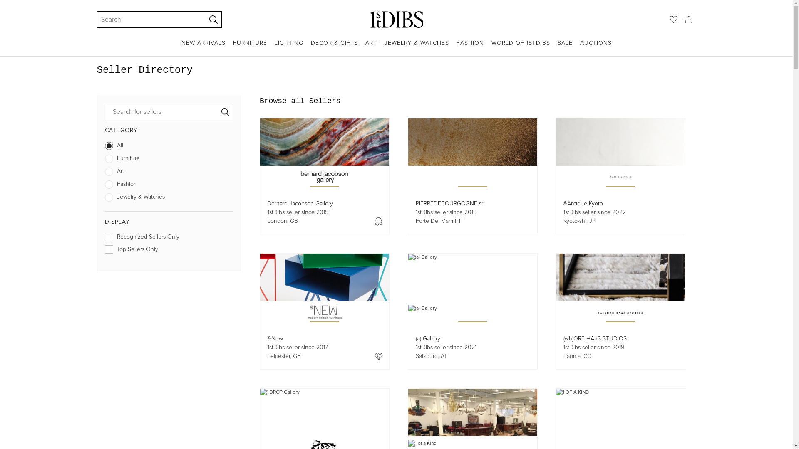 The width and height of the screenshot is (799, 449). What do you see at coordinates (169, 147) in the screenshot?
I see `All` at bounding box center [169, 147].